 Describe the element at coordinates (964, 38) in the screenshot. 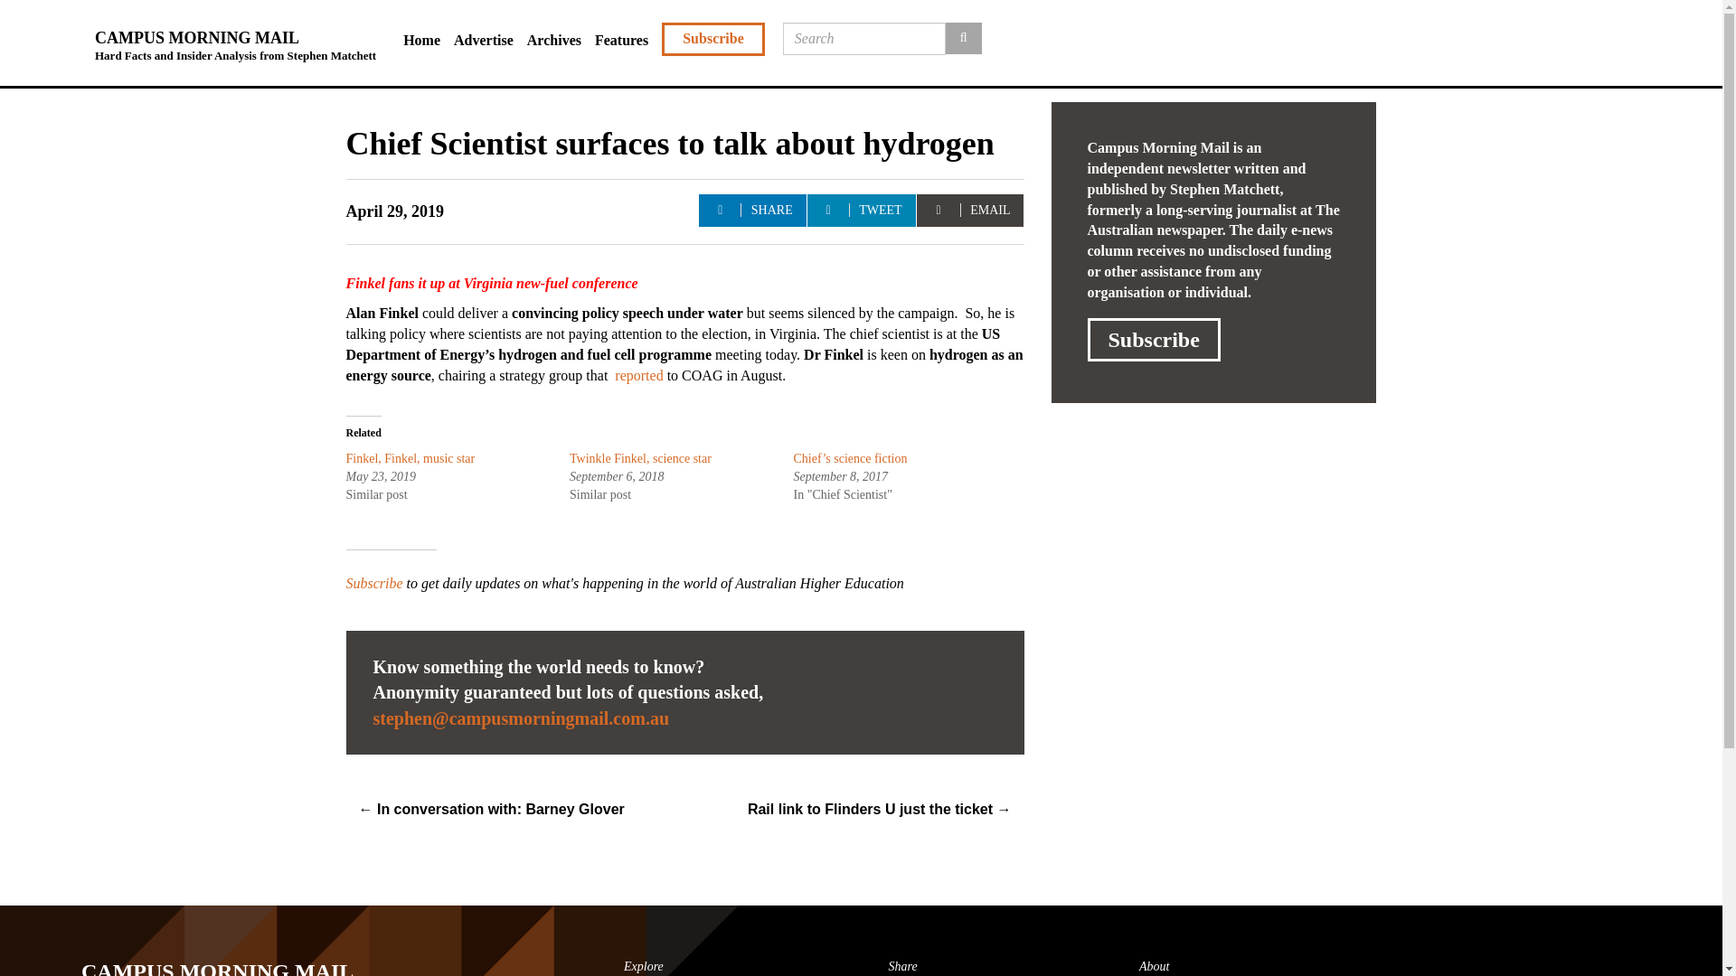

I see `Search` at that location.